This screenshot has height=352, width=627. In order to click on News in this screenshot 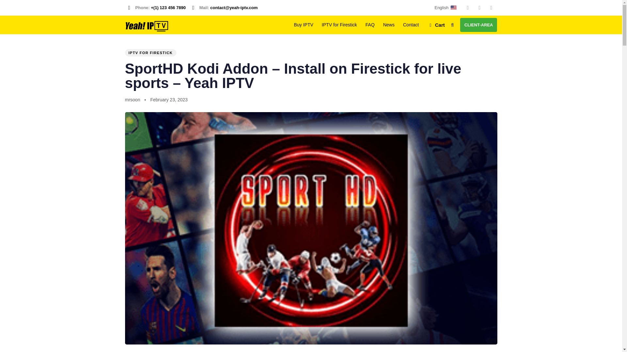, I will do `click(389, 25)`.